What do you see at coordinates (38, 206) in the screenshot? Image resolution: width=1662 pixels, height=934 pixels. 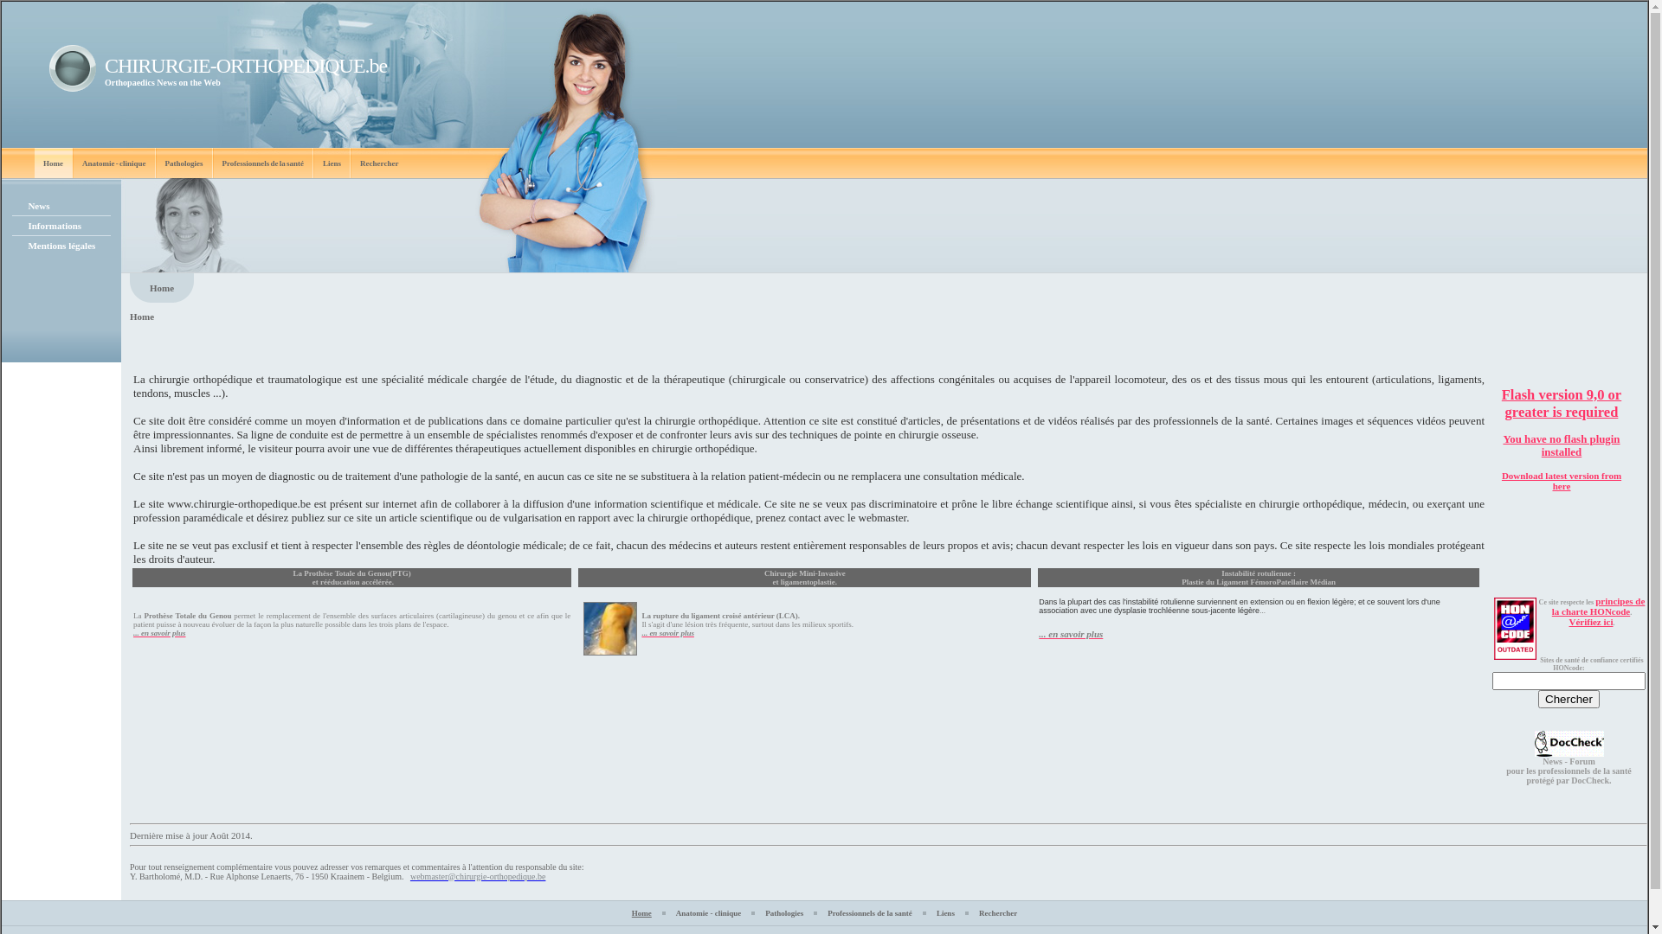 I see `News` at bounding box center [38, 206].